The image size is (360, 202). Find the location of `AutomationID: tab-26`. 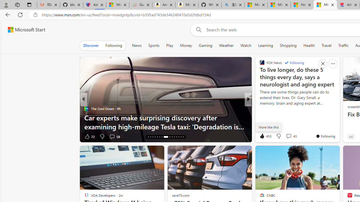

AutomationID: tab-26 is located at coordinates (174, 137).